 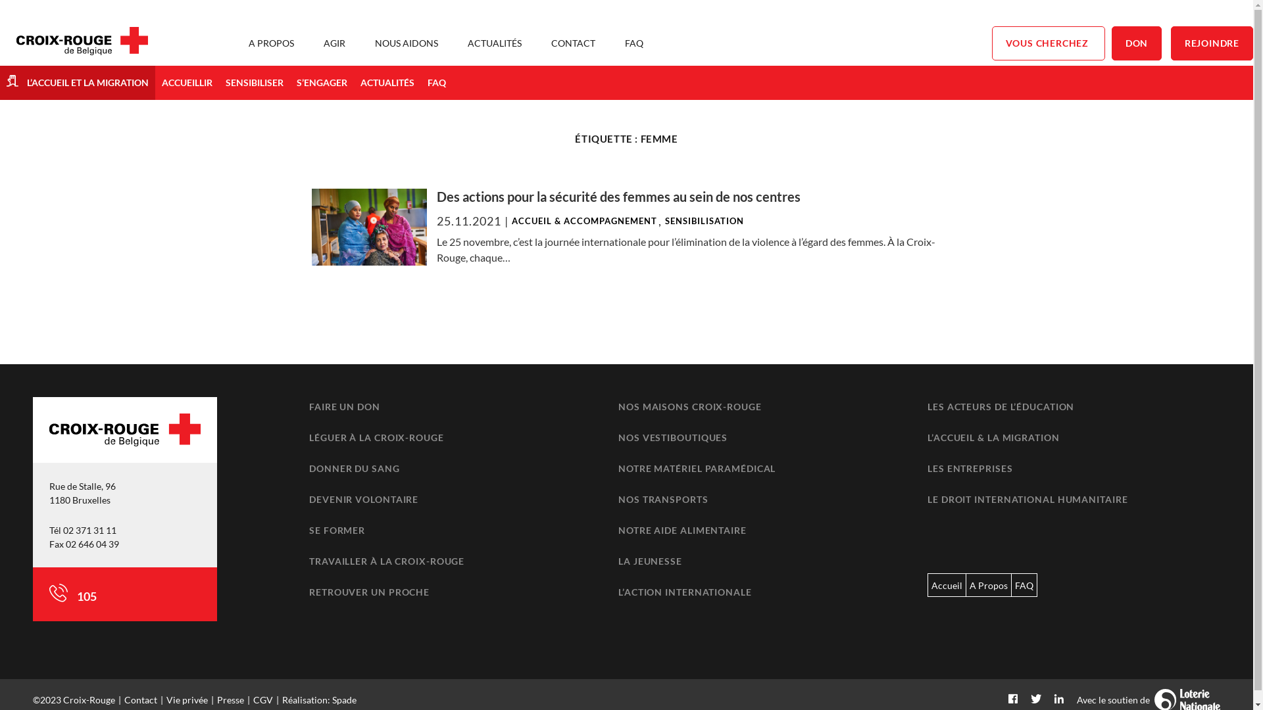 I want to click on Spade, so click(x=344, y=699).